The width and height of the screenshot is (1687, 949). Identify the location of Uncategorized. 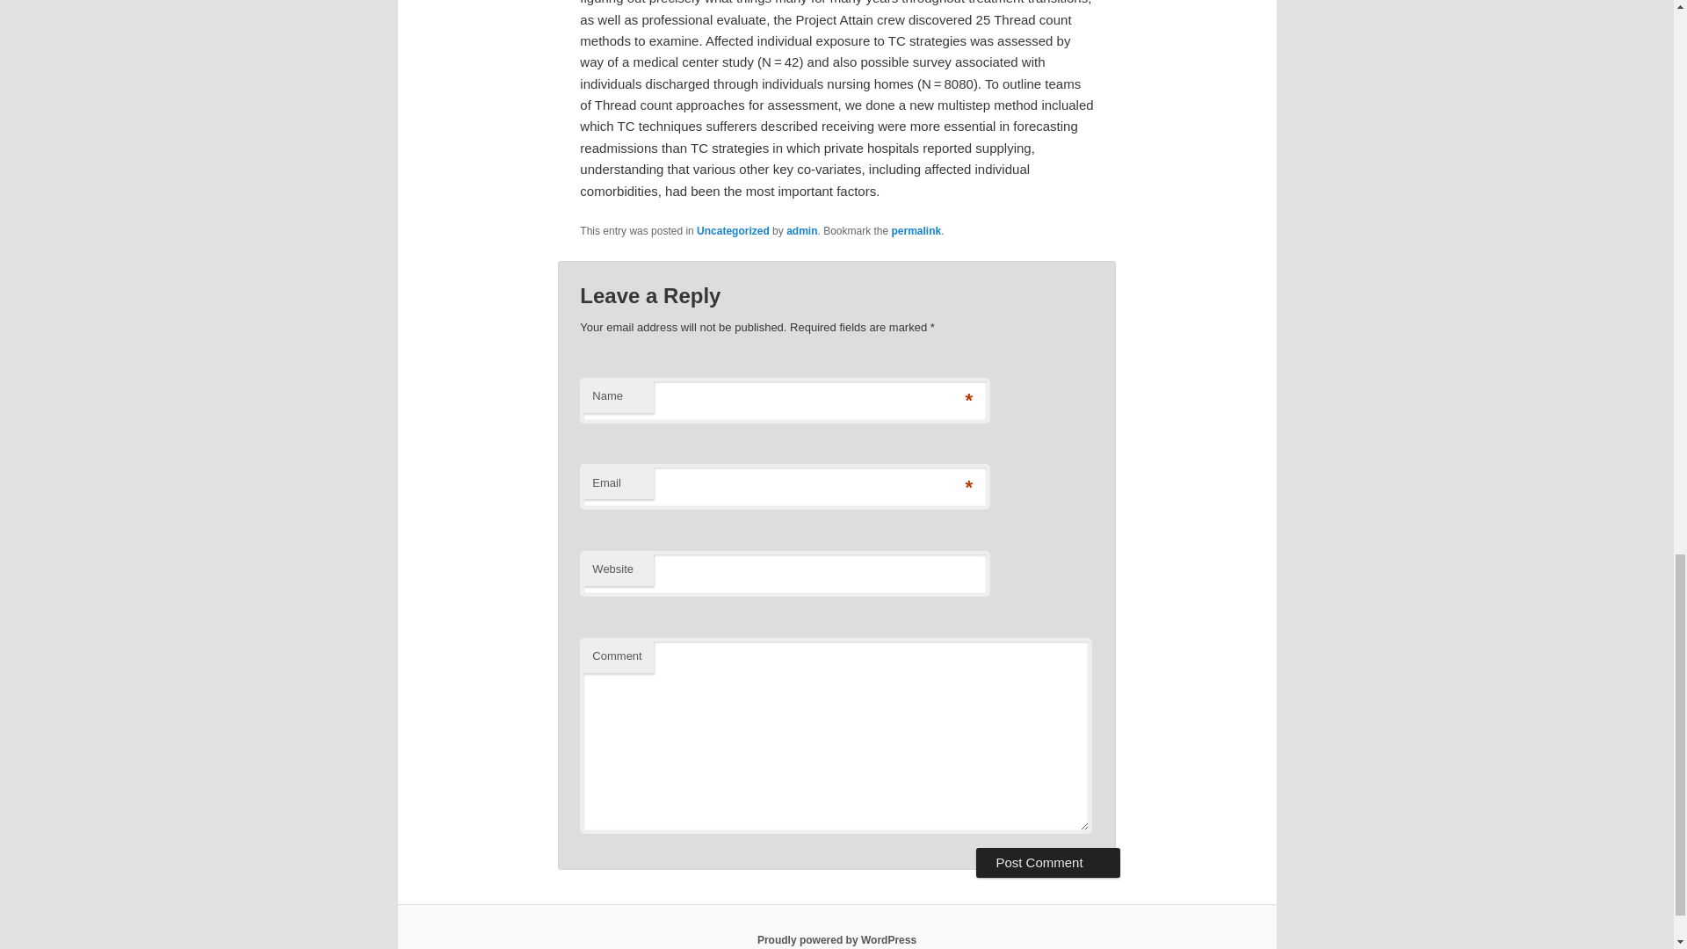
(733, 230).